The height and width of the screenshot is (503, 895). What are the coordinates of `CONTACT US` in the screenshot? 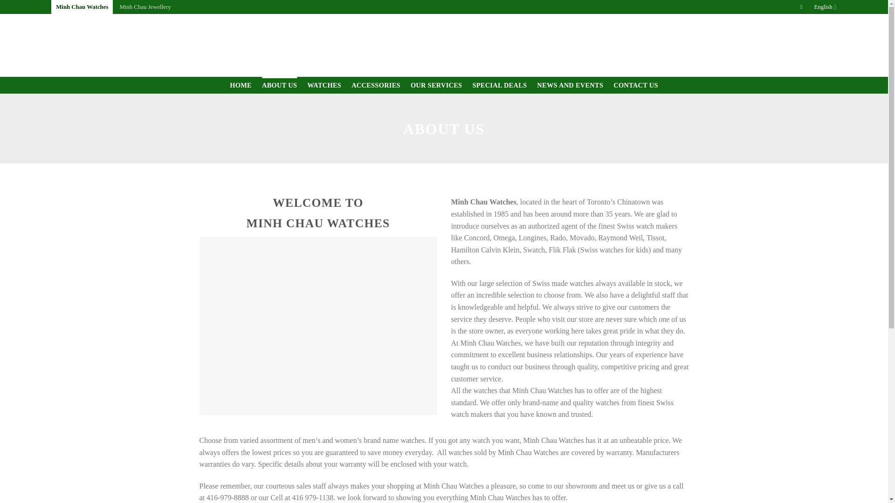 It's located at (635, 85).